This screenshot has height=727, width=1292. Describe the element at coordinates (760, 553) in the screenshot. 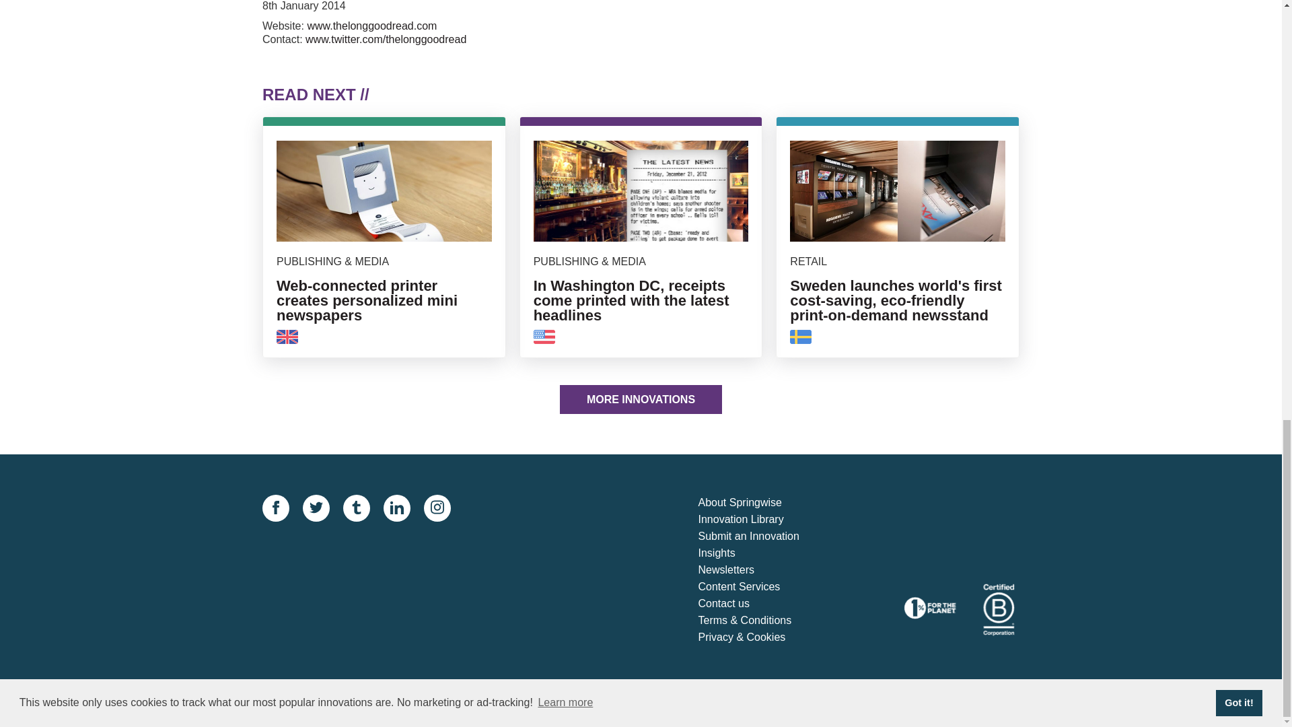

I see `Insights` at that location.